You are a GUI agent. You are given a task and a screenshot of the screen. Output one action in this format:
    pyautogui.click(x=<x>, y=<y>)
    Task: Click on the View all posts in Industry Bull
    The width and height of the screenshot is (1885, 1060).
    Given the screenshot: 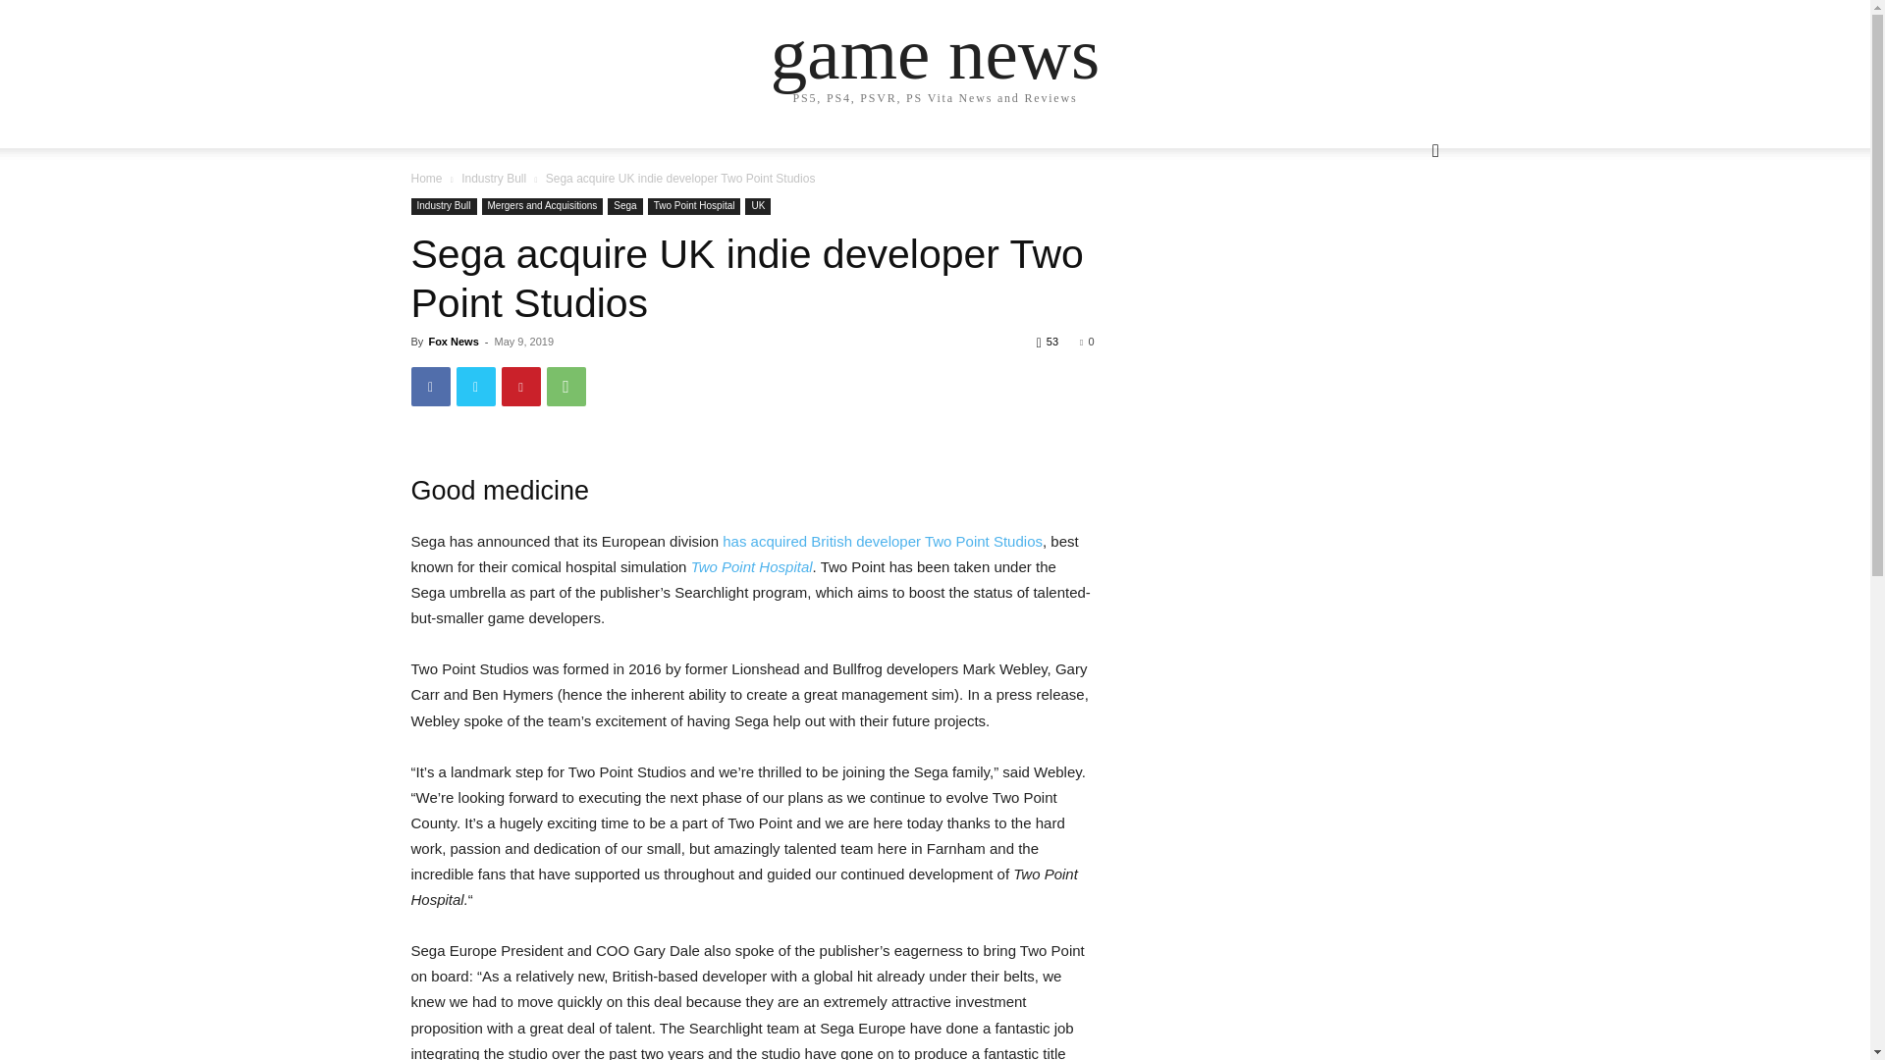 What is the action you would take?
    pyautogui.click(x=493, y=179)
    